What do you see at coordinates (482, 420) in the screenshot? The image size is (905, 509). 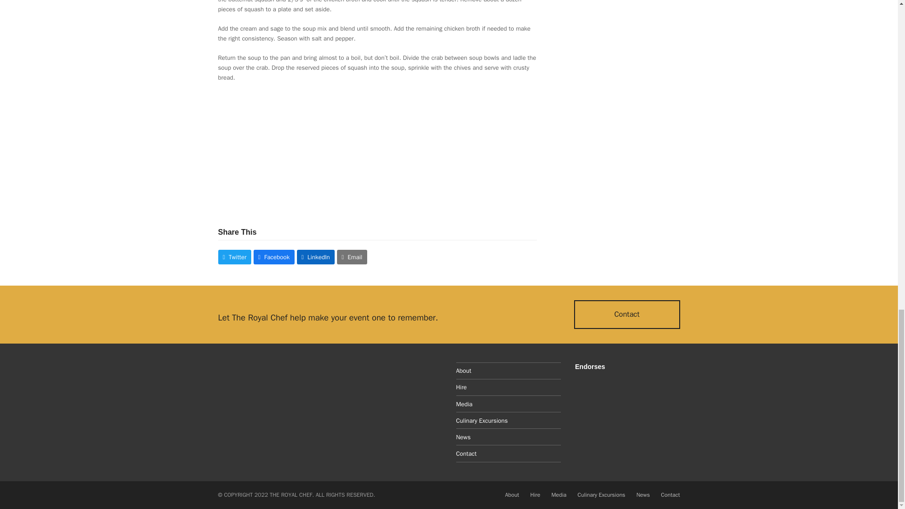 I see `Culinary Excursions` at bounding box center [482, 420].